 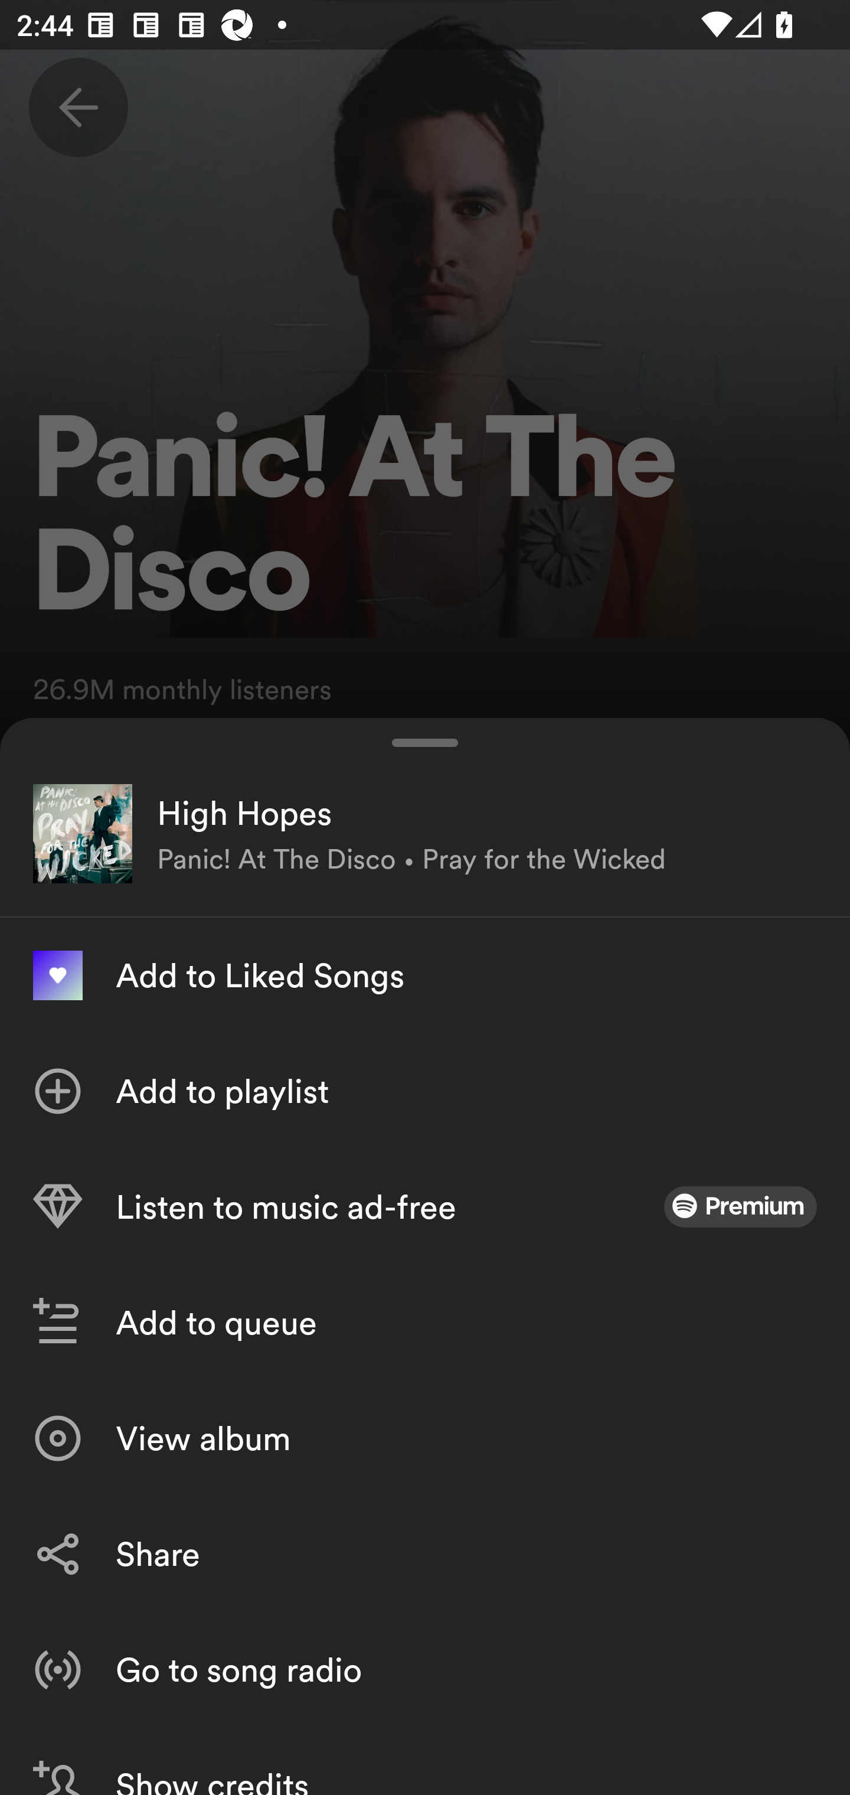 I want to click on Add to playlist, so click(x=425, y=1091).